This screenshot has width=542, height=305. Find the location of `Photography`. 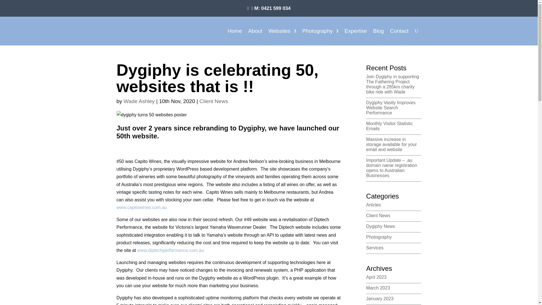

Photography is located at coordinates (320, 31).